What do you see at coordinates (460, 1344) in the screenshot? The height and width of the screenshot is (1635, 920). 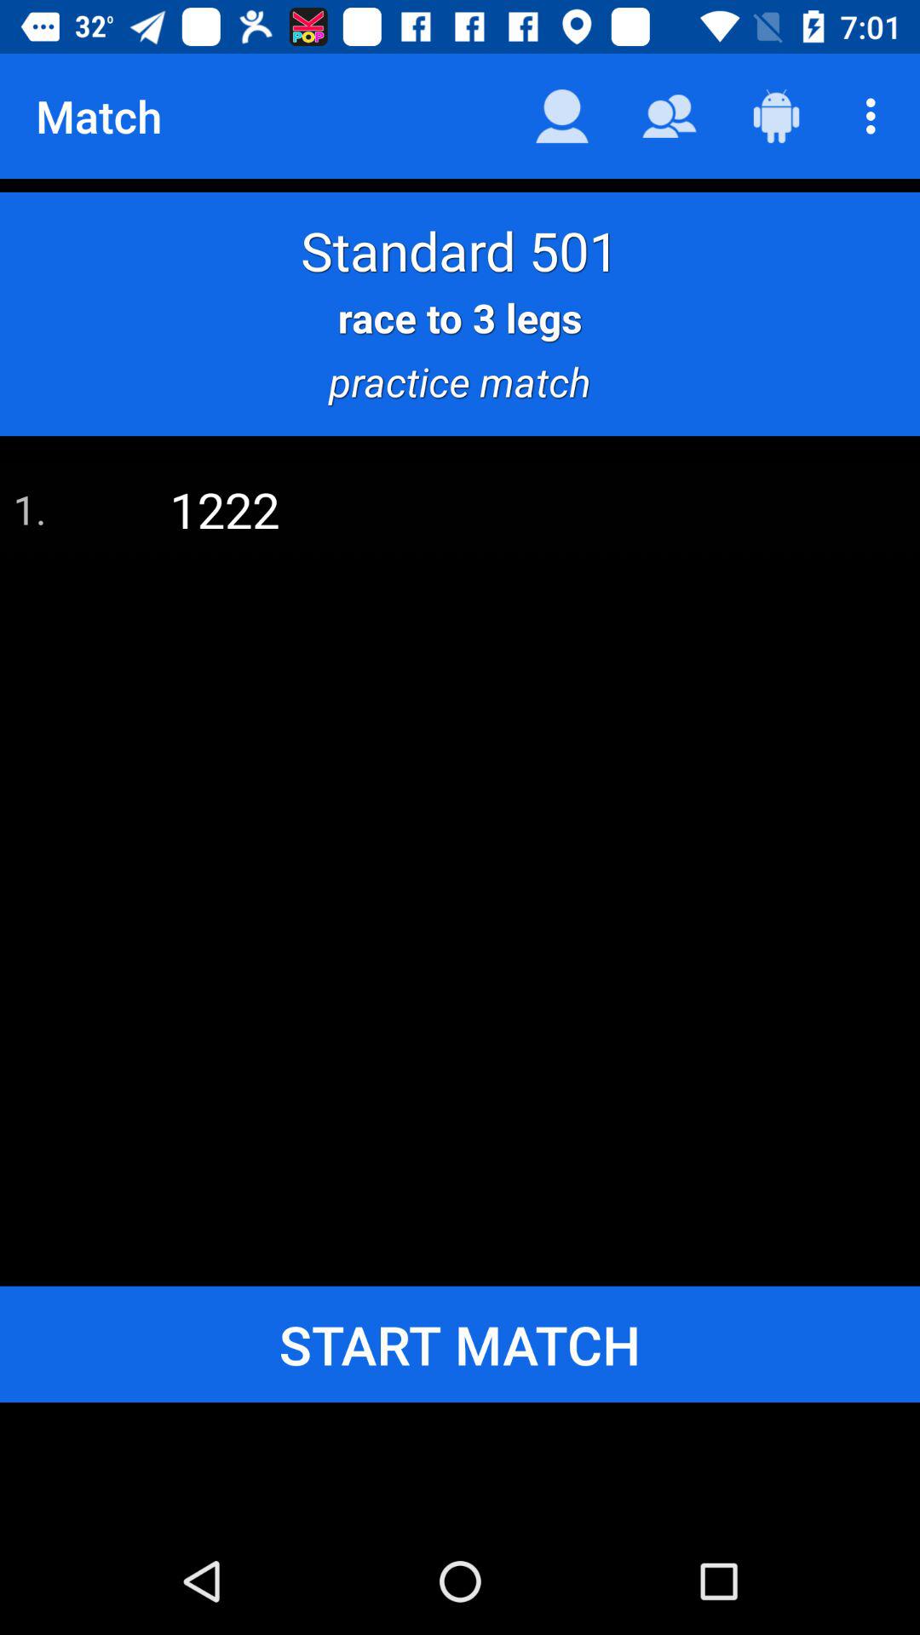 I see `jump until start match icon` at bounding box center [460, 1344].